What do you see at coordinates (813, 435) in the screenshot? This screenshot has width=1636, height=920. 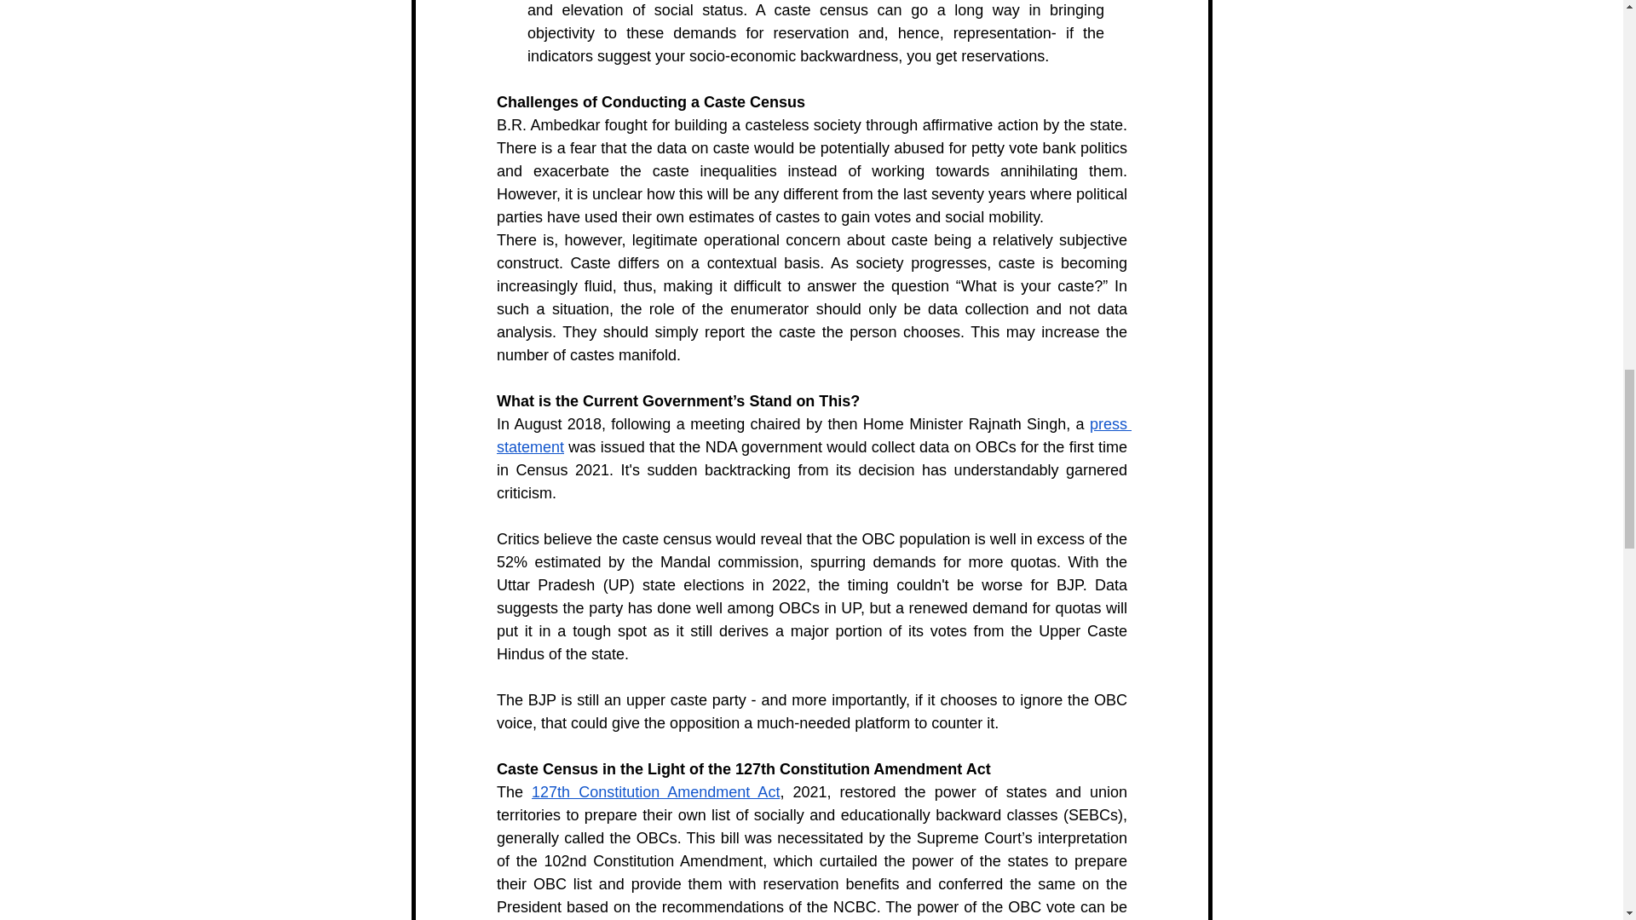 I see `press statement` at bounding box center [813, 435].